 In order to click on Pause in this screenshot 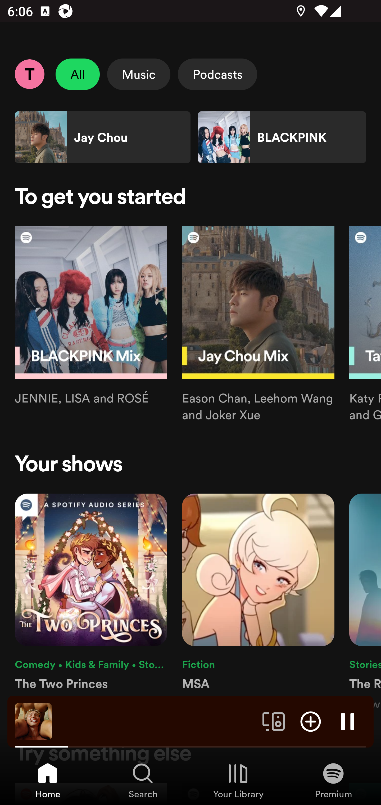, I will do `click(348, 721)`.